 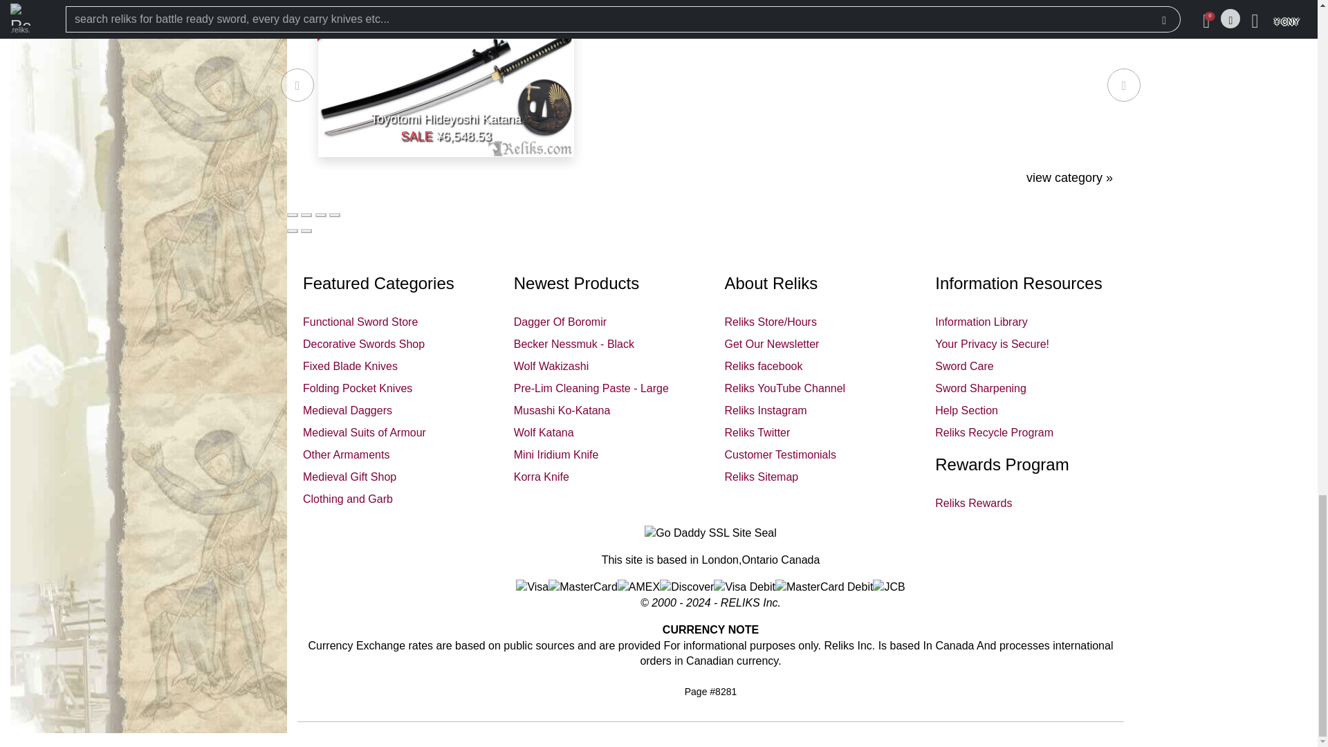 I want to click on Wolf Wakizashi, so click(x=551, y=365).